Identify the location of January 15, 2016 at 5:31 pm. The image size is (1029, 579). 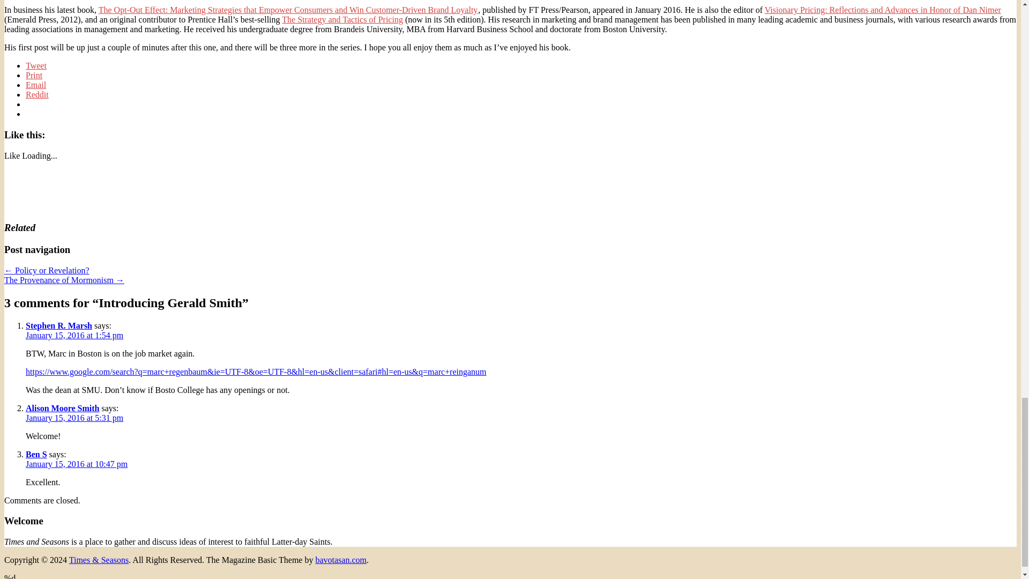
(74, 418).